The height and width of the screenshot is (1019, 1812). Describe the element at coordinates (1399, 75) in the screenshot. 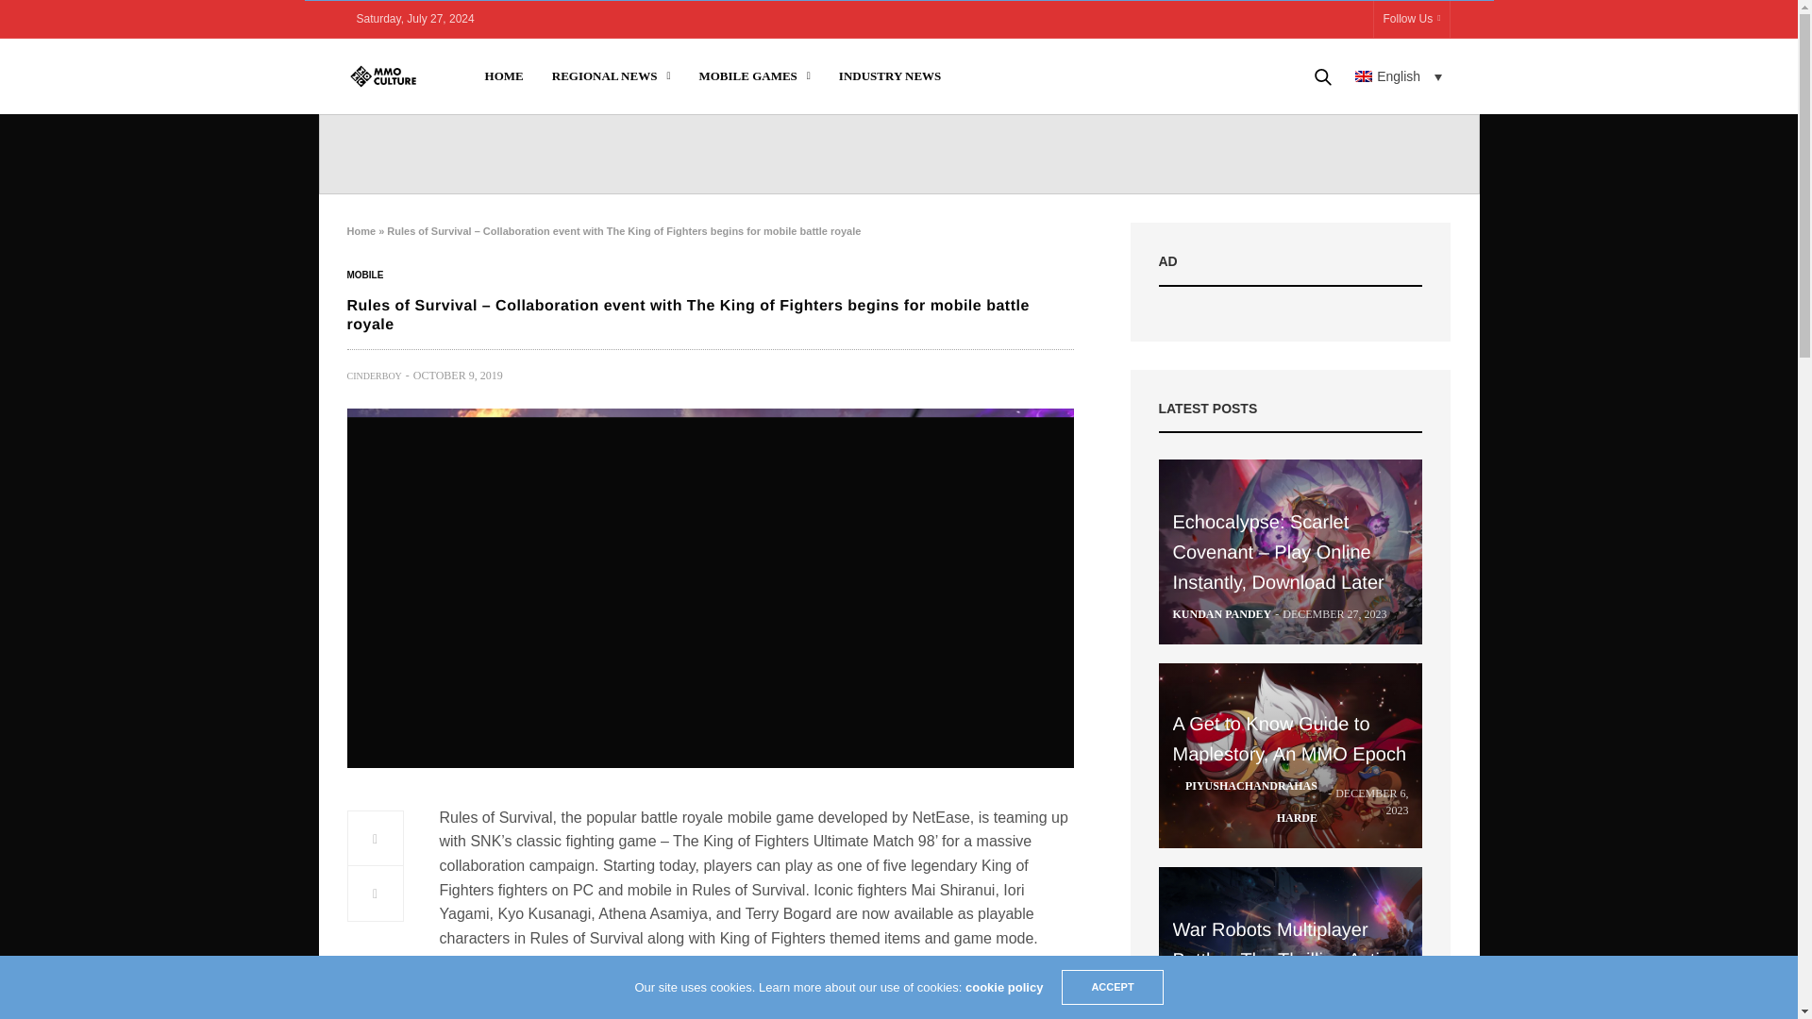

I see `English` at that location.